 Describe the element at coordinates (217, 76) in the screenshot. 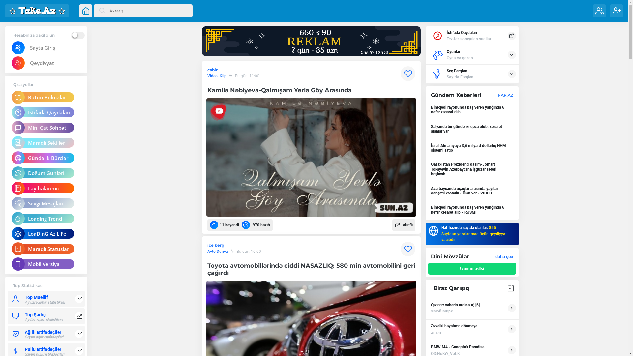

I see `Video, Klip` at that location.